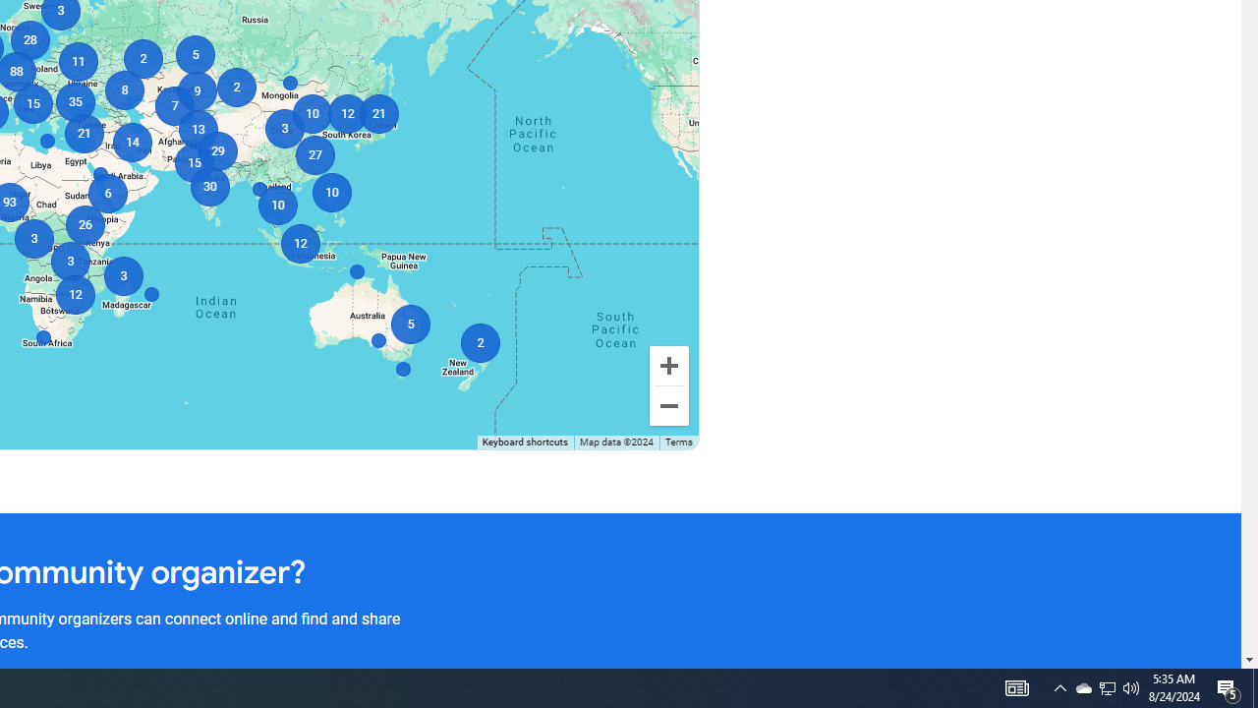 The height and width of the screenshot is (708, 1258). I want to click on 15, so click(31, 103).